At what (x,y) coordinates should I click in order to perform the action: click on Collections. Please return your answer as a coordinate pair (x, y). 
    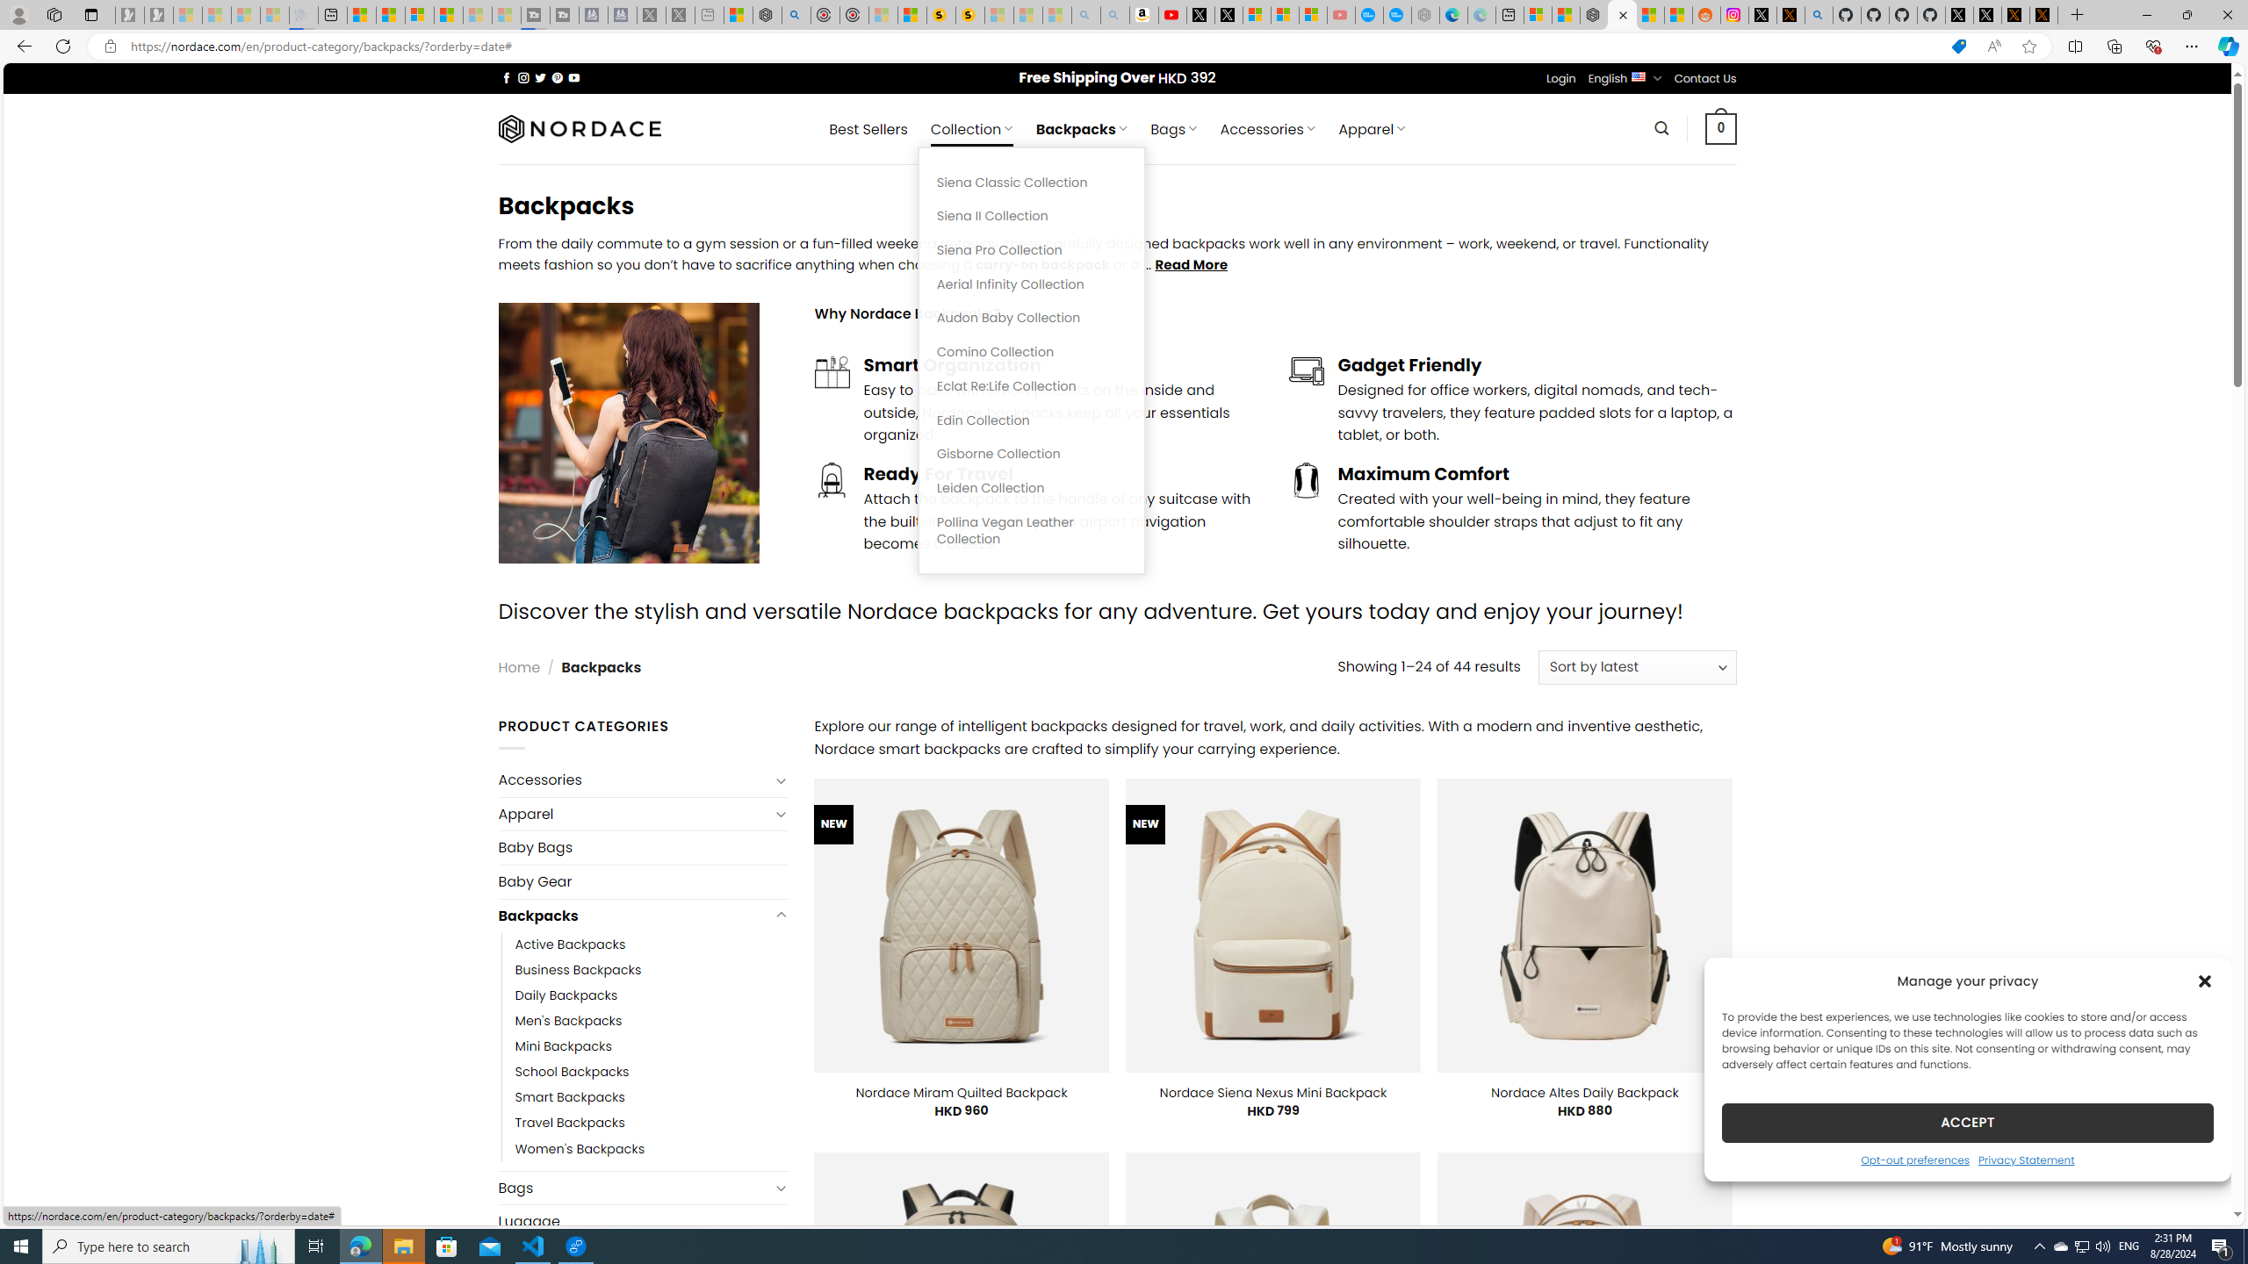
    Looking at the image, I should click on (2114, 46).